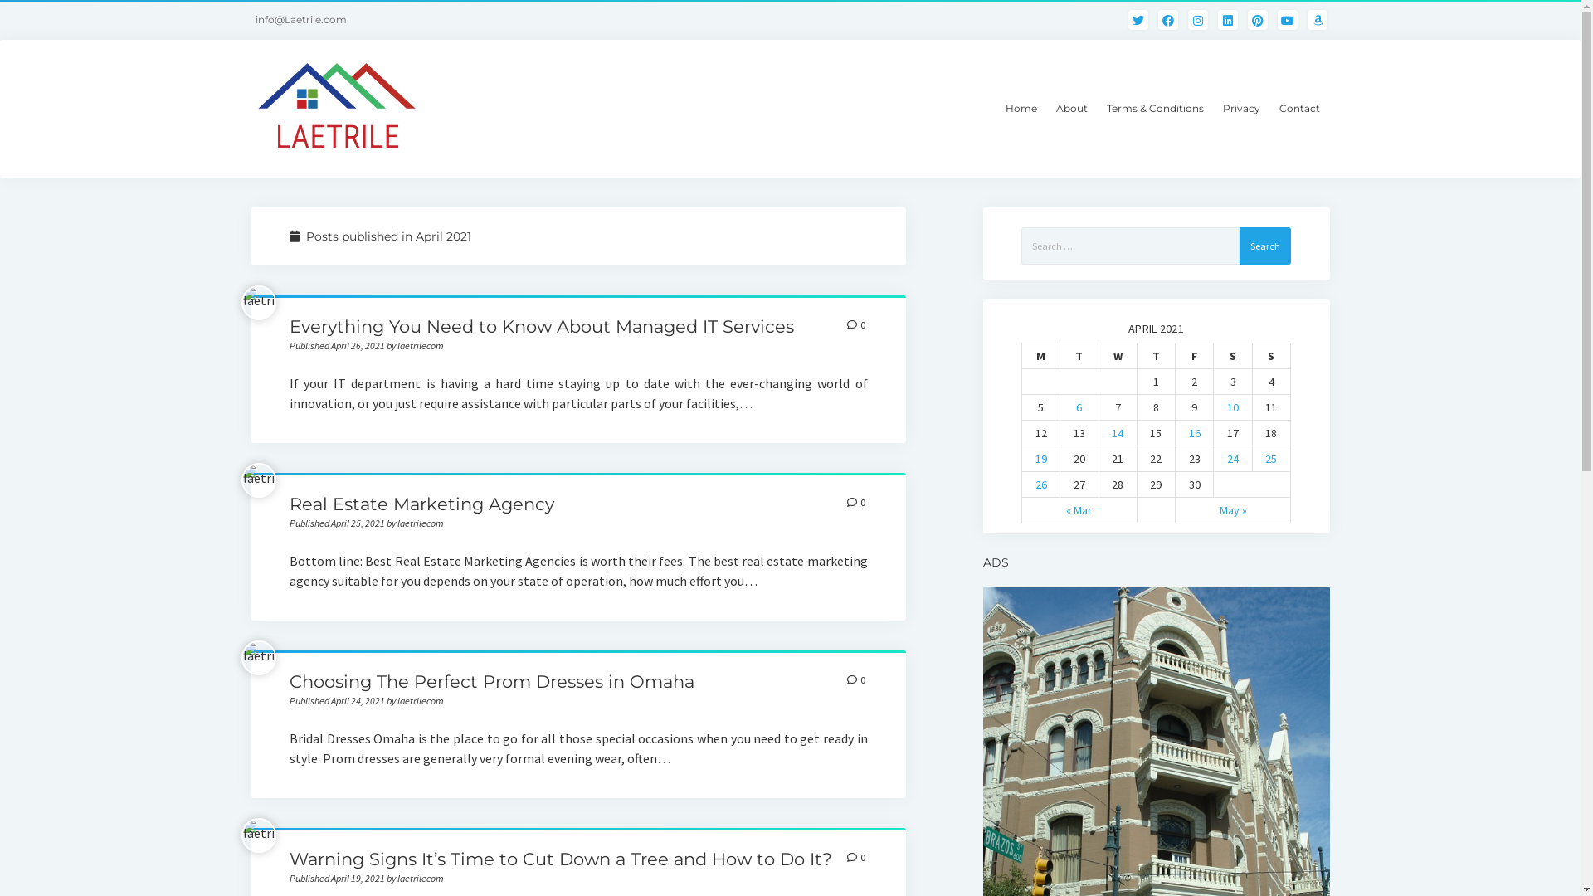 The height and width of the screenshot is (896, 1593). I want to click on Privacy, so click(1241, 109).